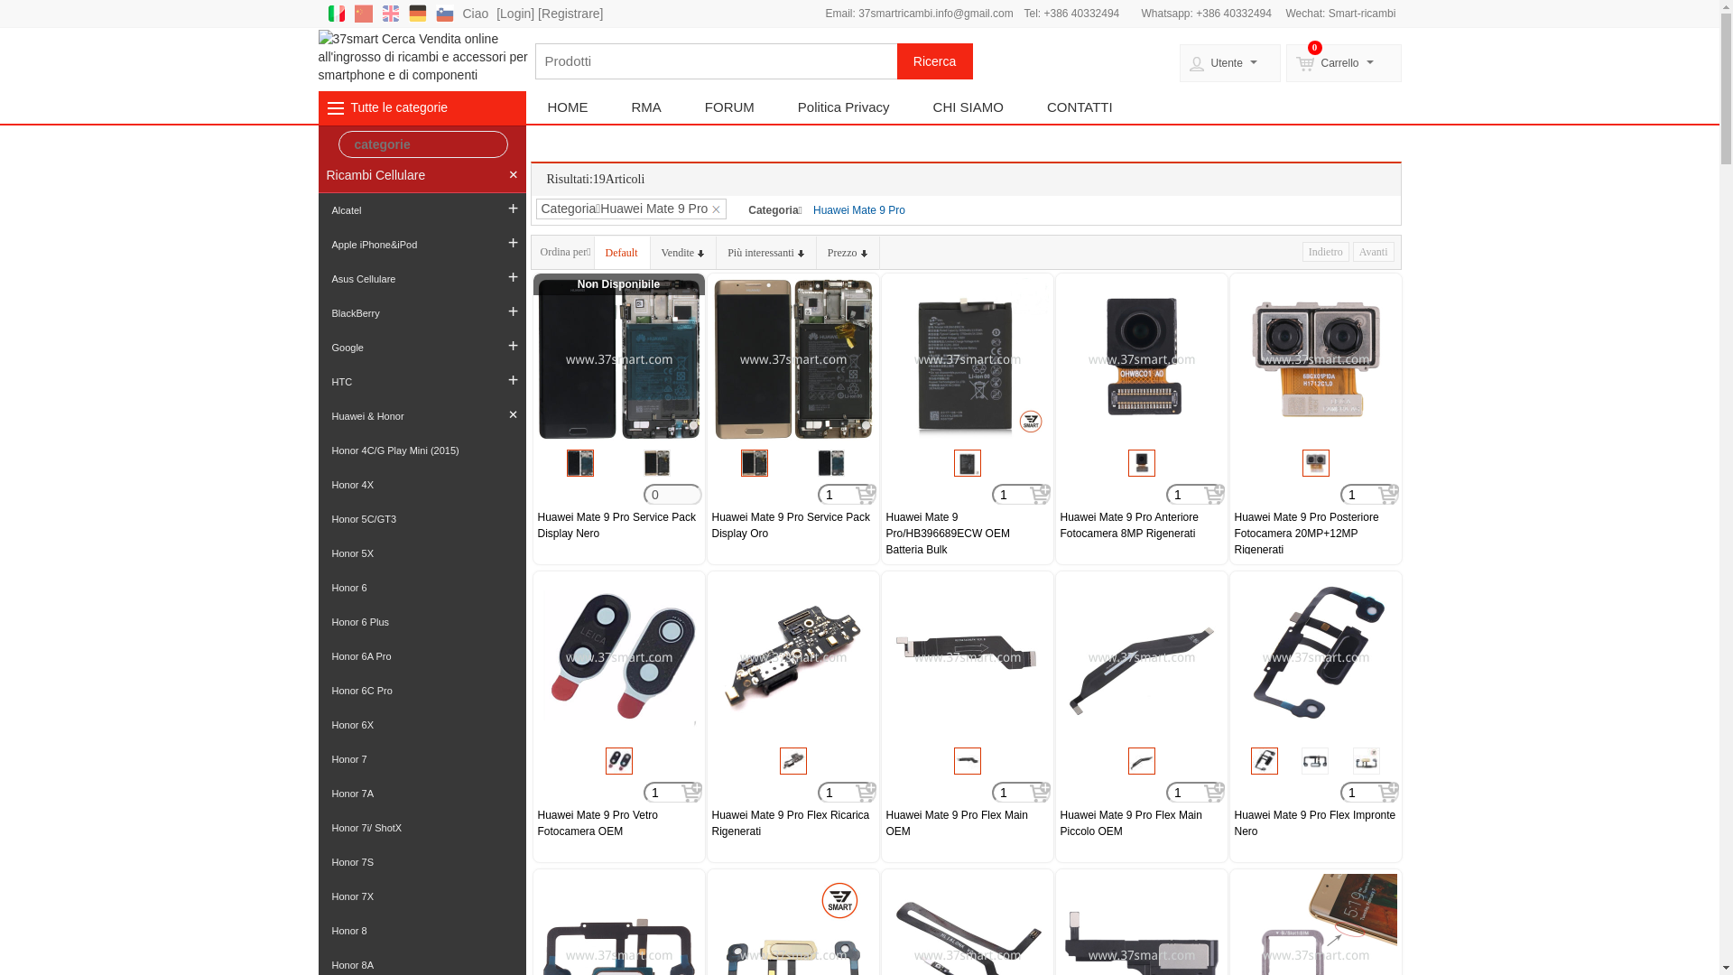 This screenshot has width=1733, height=975. What do you see at coordinates (729, 107) in the screenshot?
I see `FORUM` at bounding box center [729, 107].